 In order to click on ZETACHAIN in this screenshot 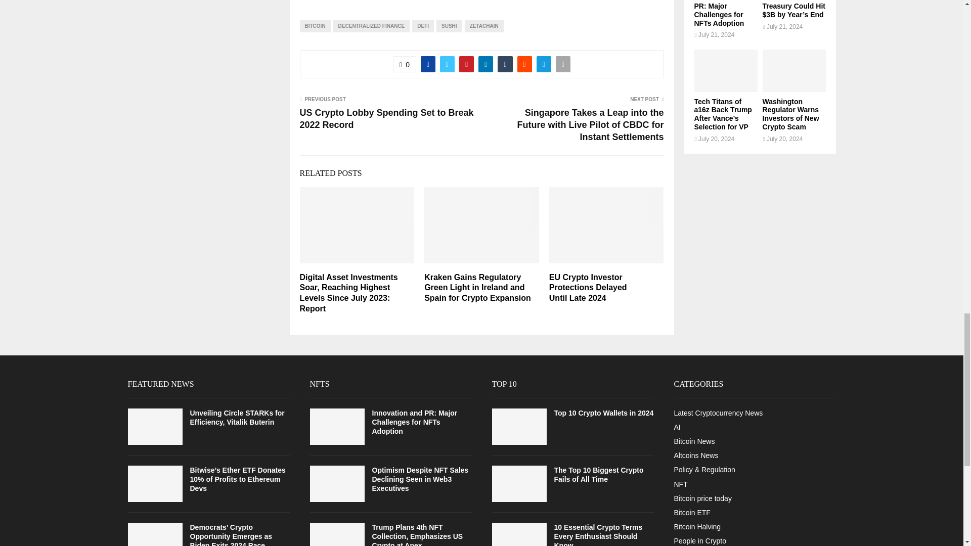, I will do `click(484, 26)`.